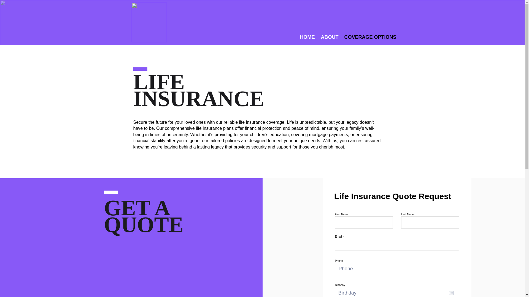  I want to click on ABOUT, so click(330, 37).